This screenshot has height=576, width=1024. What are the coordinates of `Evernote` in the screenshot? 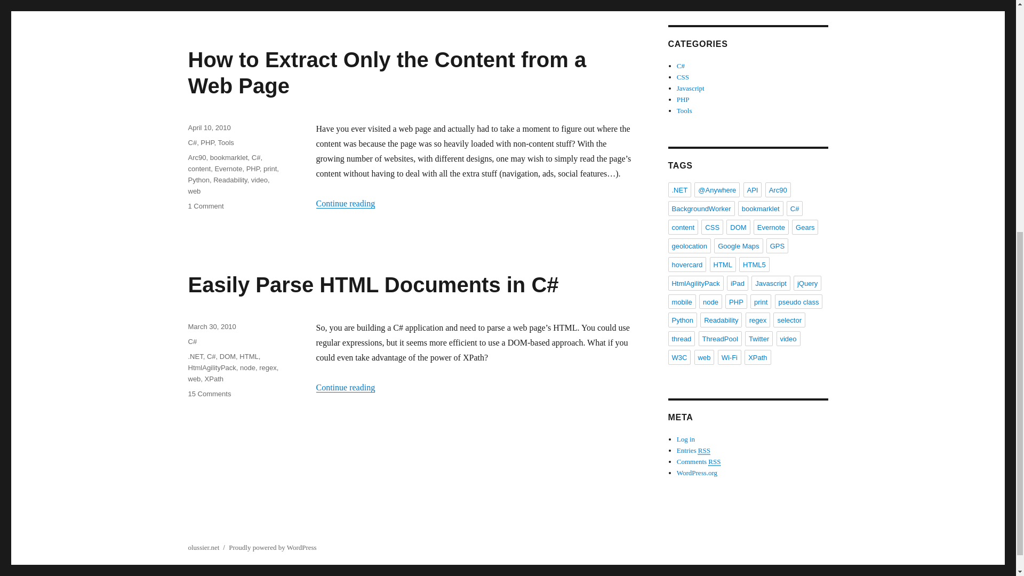 It's located at (228, 169).